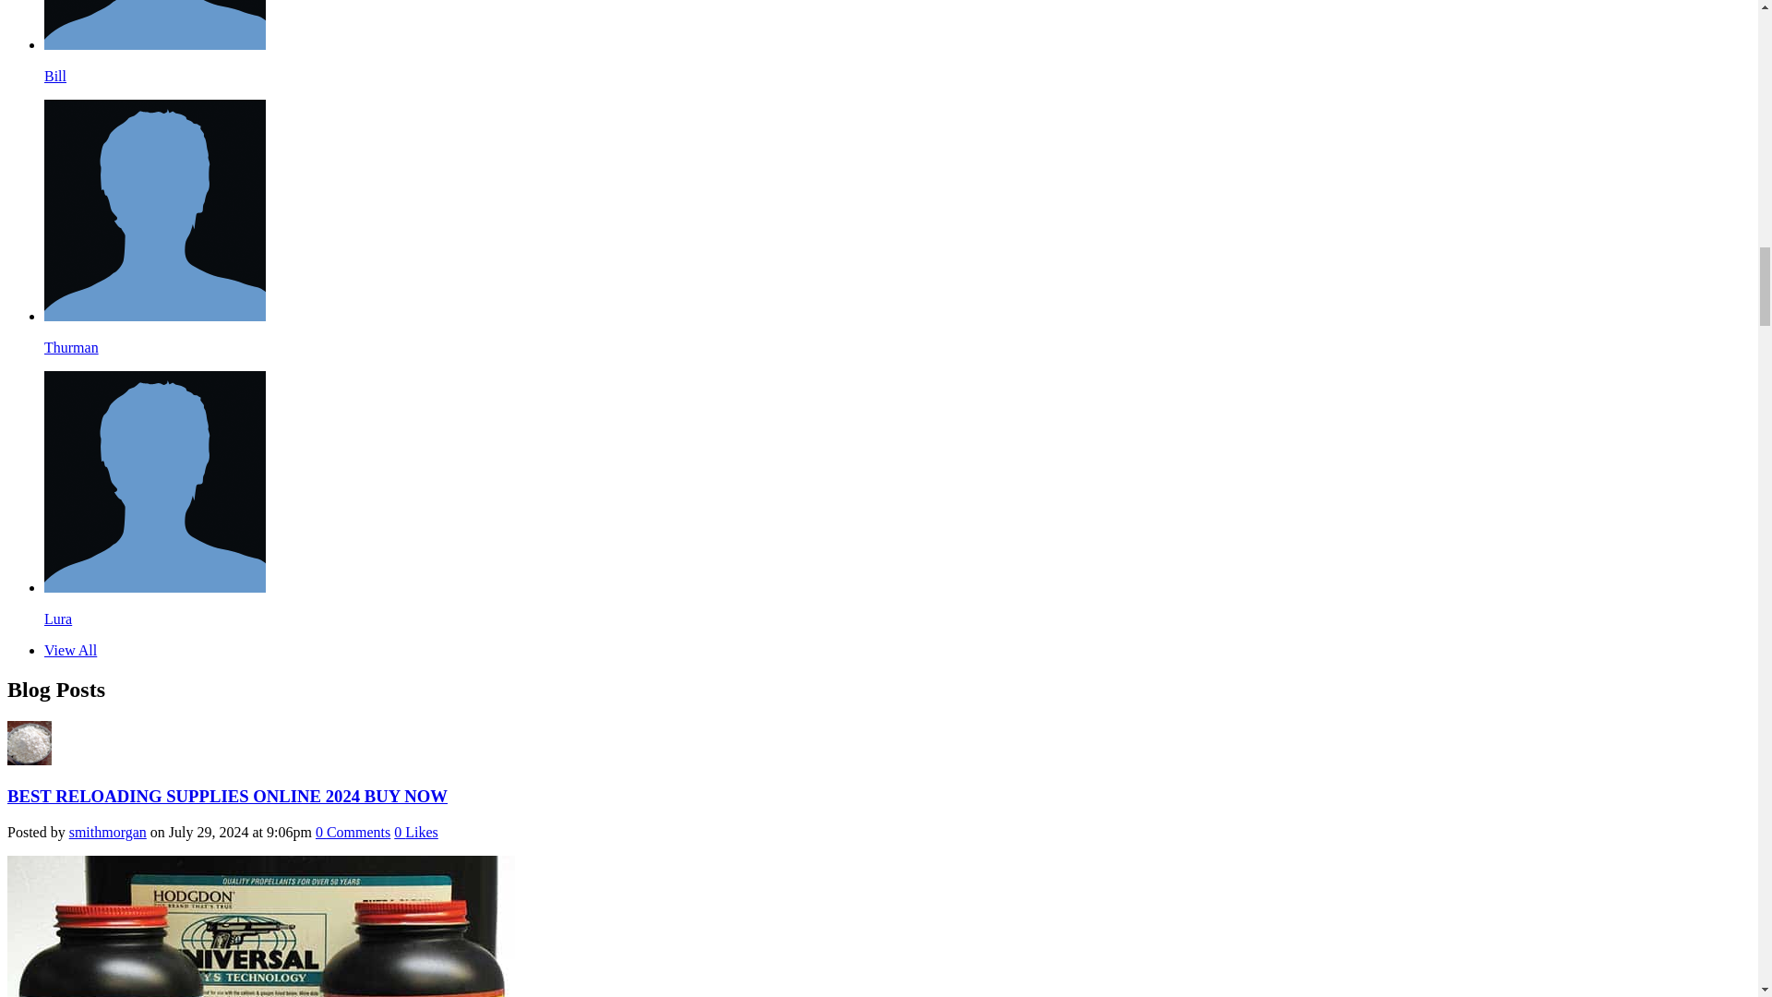 This screenshot has width=1772, height=997. Describe the element at coordinates (227, 796) in the screenshot. I see `BEST RELOADING SUPPLIES ONLINE 2024 BUY NOW` at that location.